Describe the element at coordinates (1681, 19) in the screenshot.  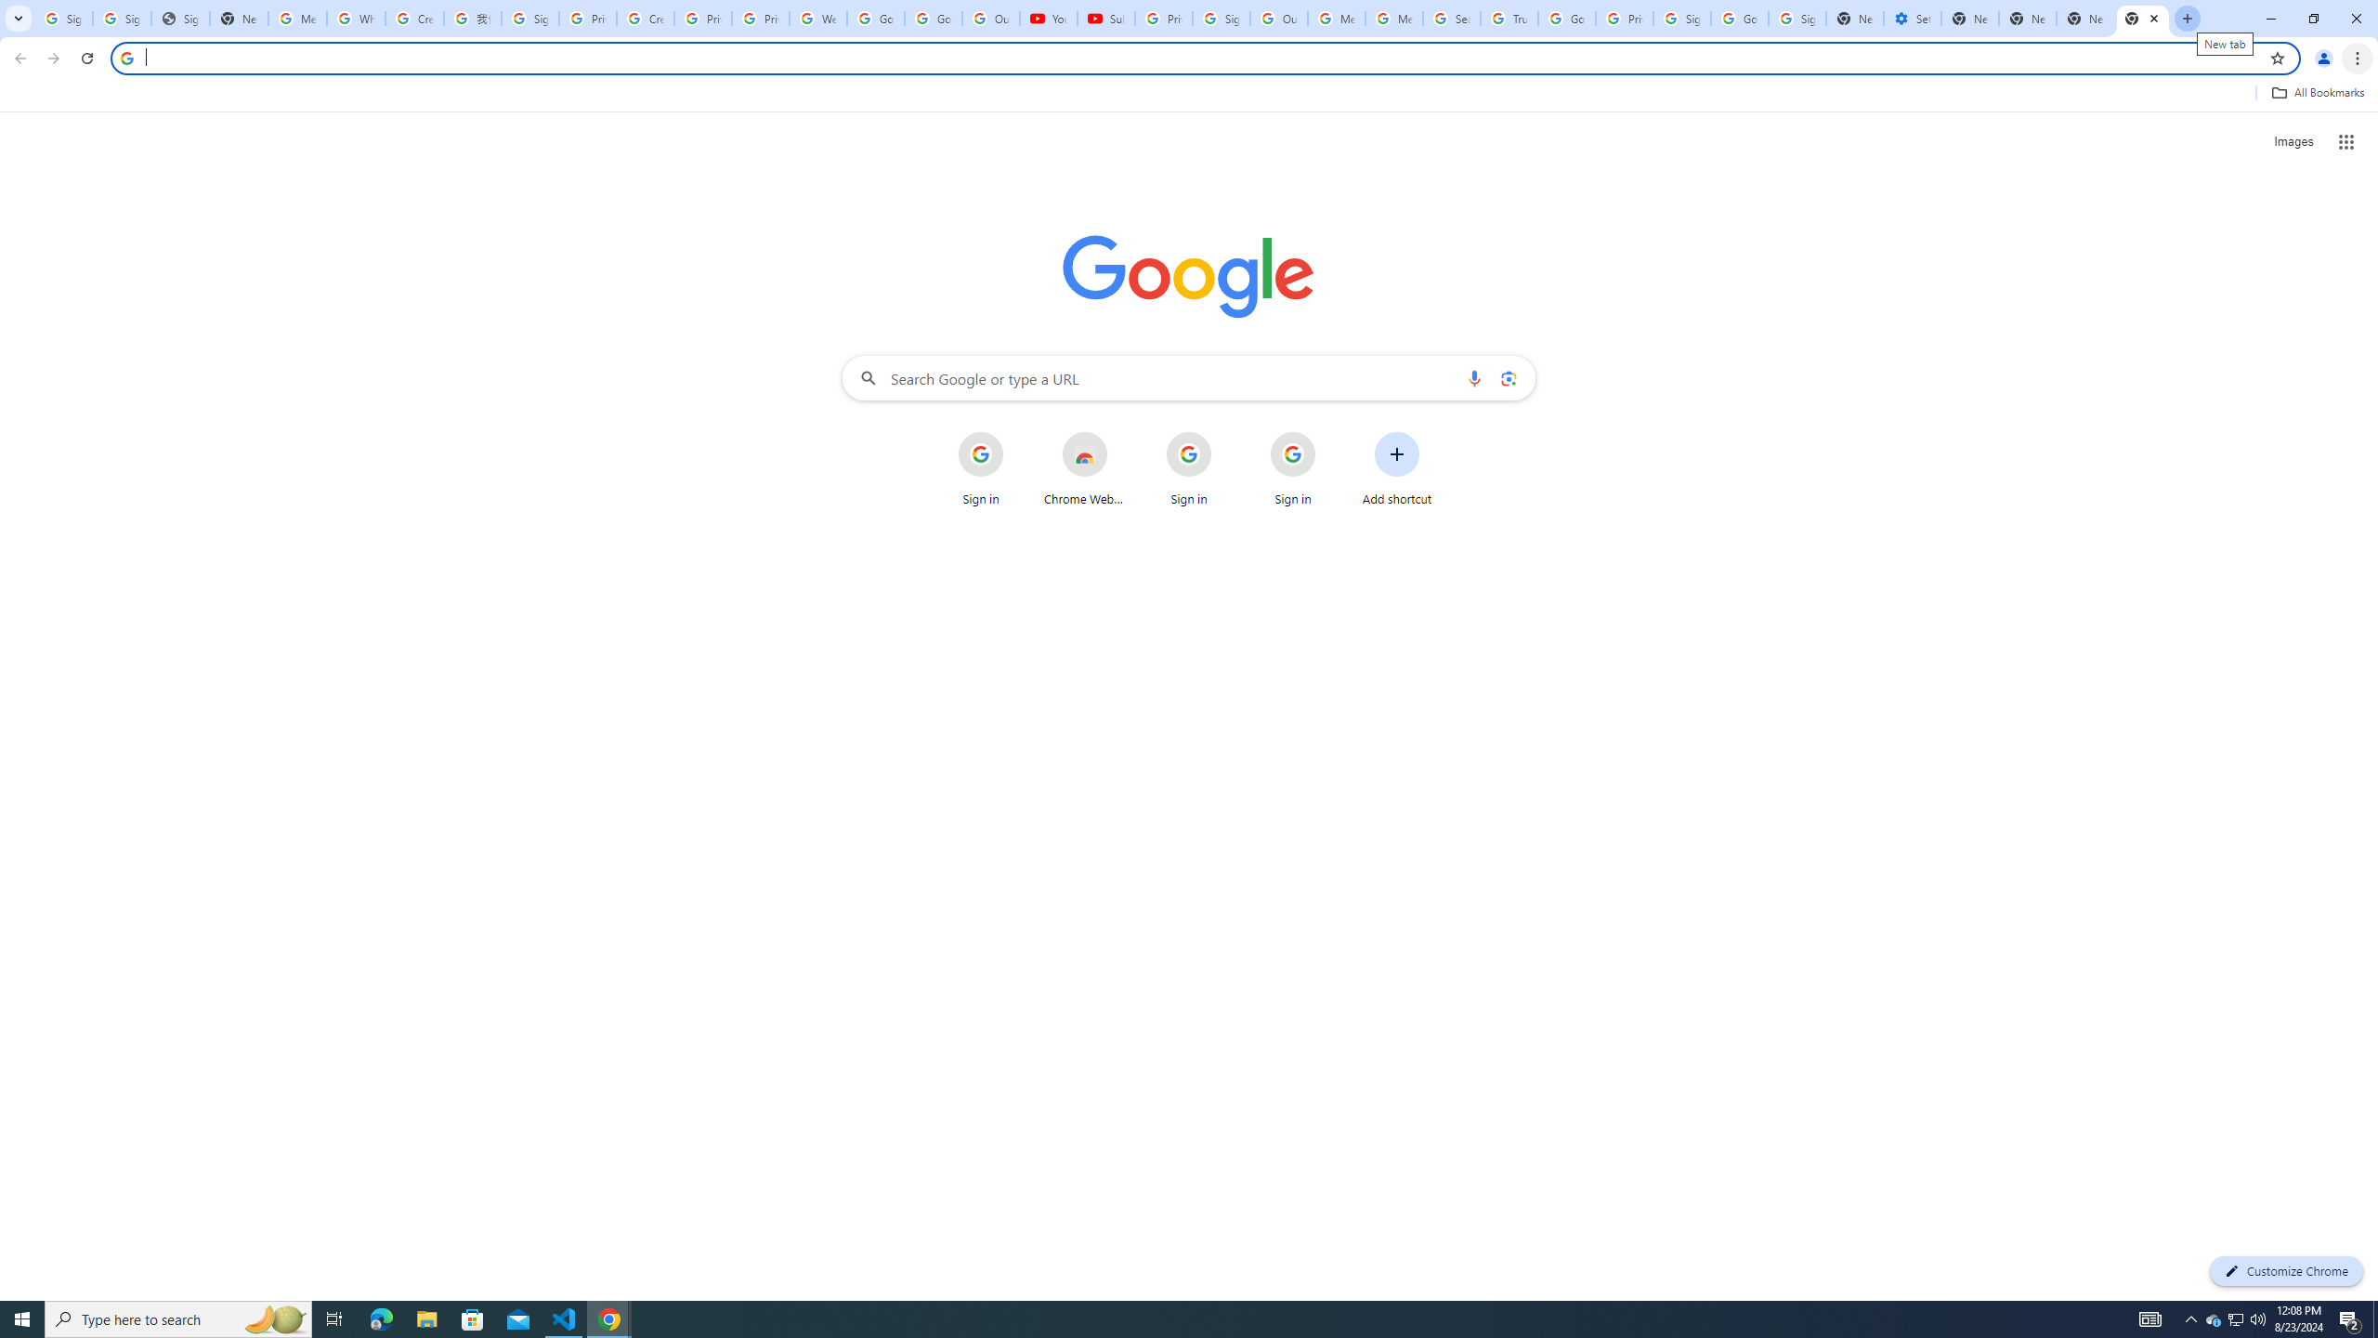
I see `Sign in - Google Accounts` at that location.